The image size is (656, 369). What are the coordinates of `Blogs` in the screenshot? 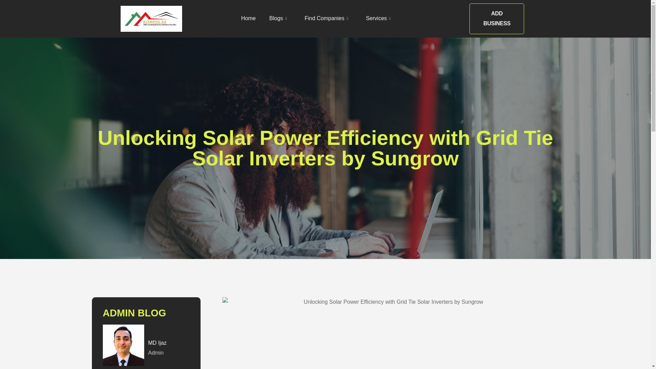 It's located at (286, 18).